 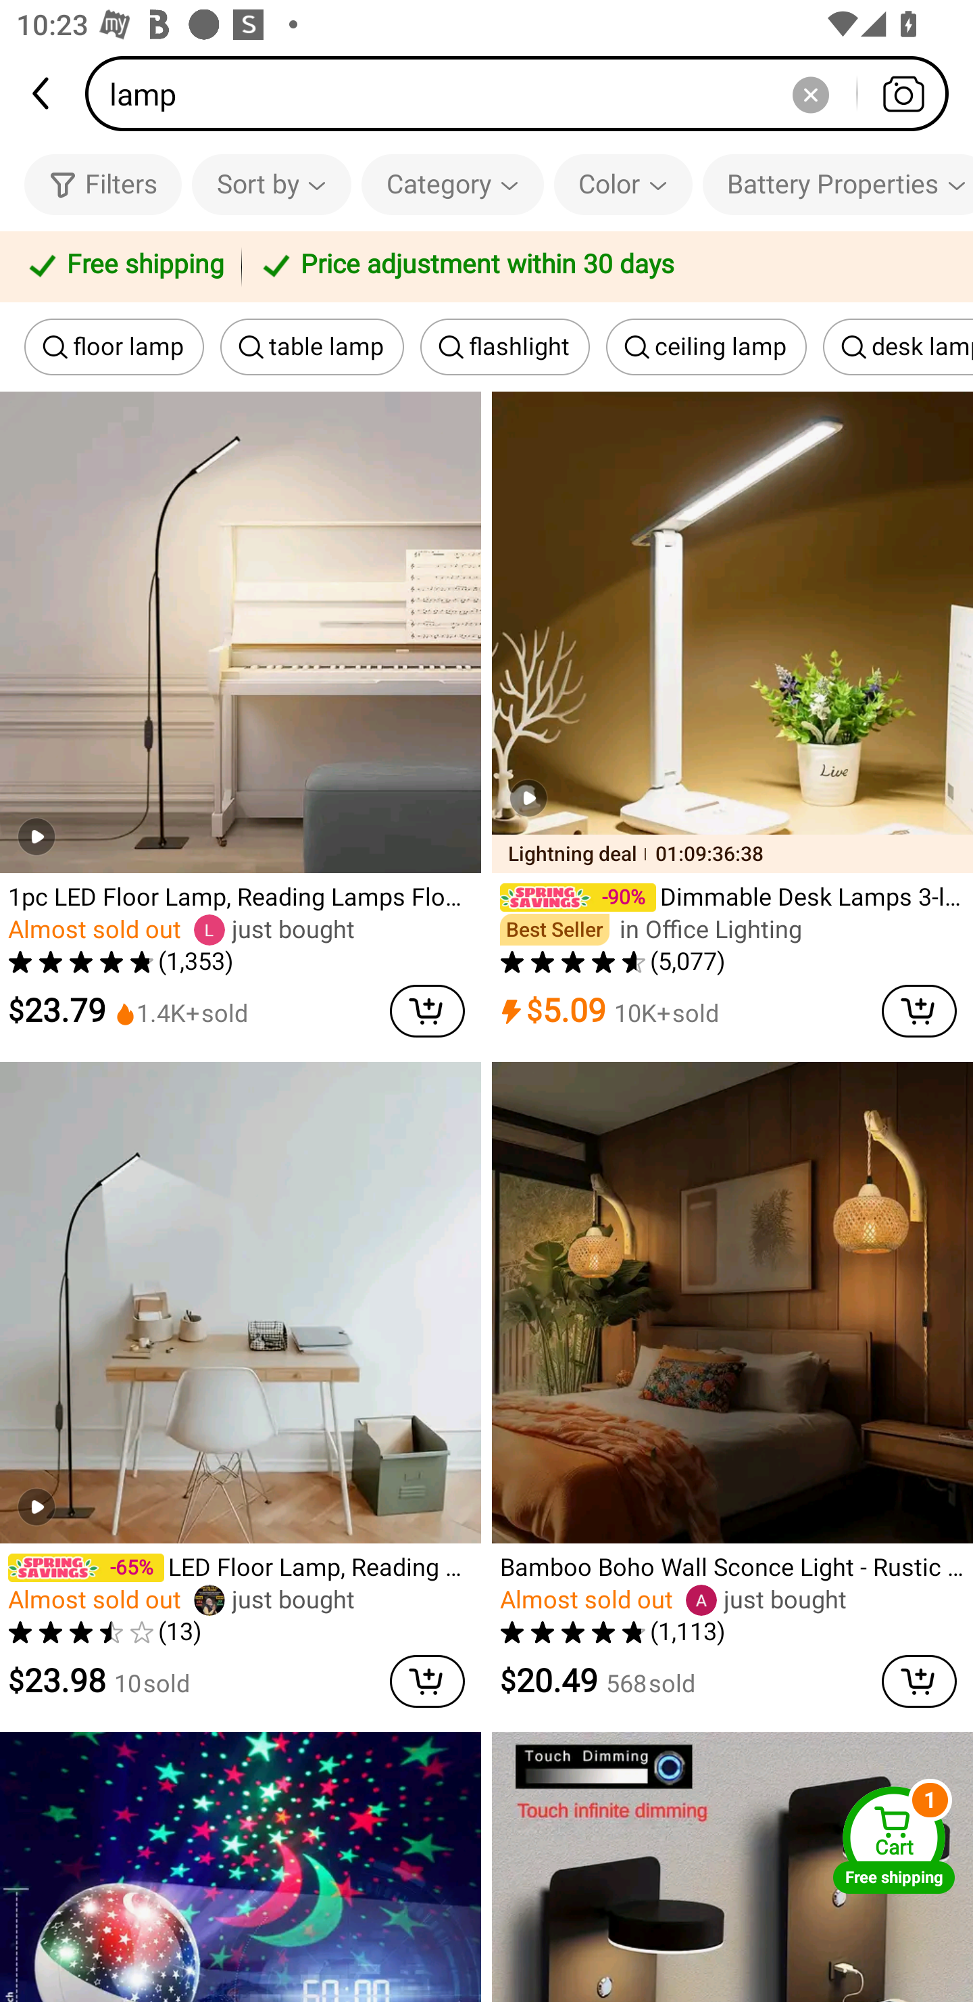 What do you see at coordinates (623, 184) in the screenshot?
I see `Color` at bounding box center [623, 184].